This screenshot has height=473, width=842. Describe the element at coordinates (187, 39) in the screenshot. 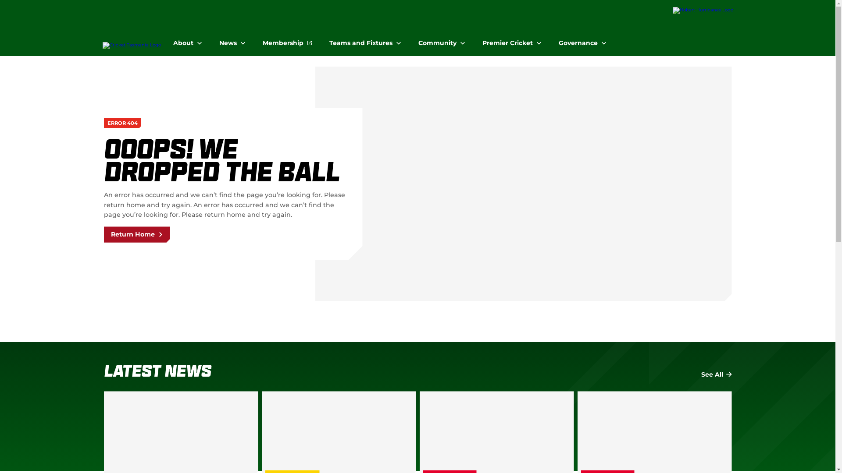

I see `About` at that location.